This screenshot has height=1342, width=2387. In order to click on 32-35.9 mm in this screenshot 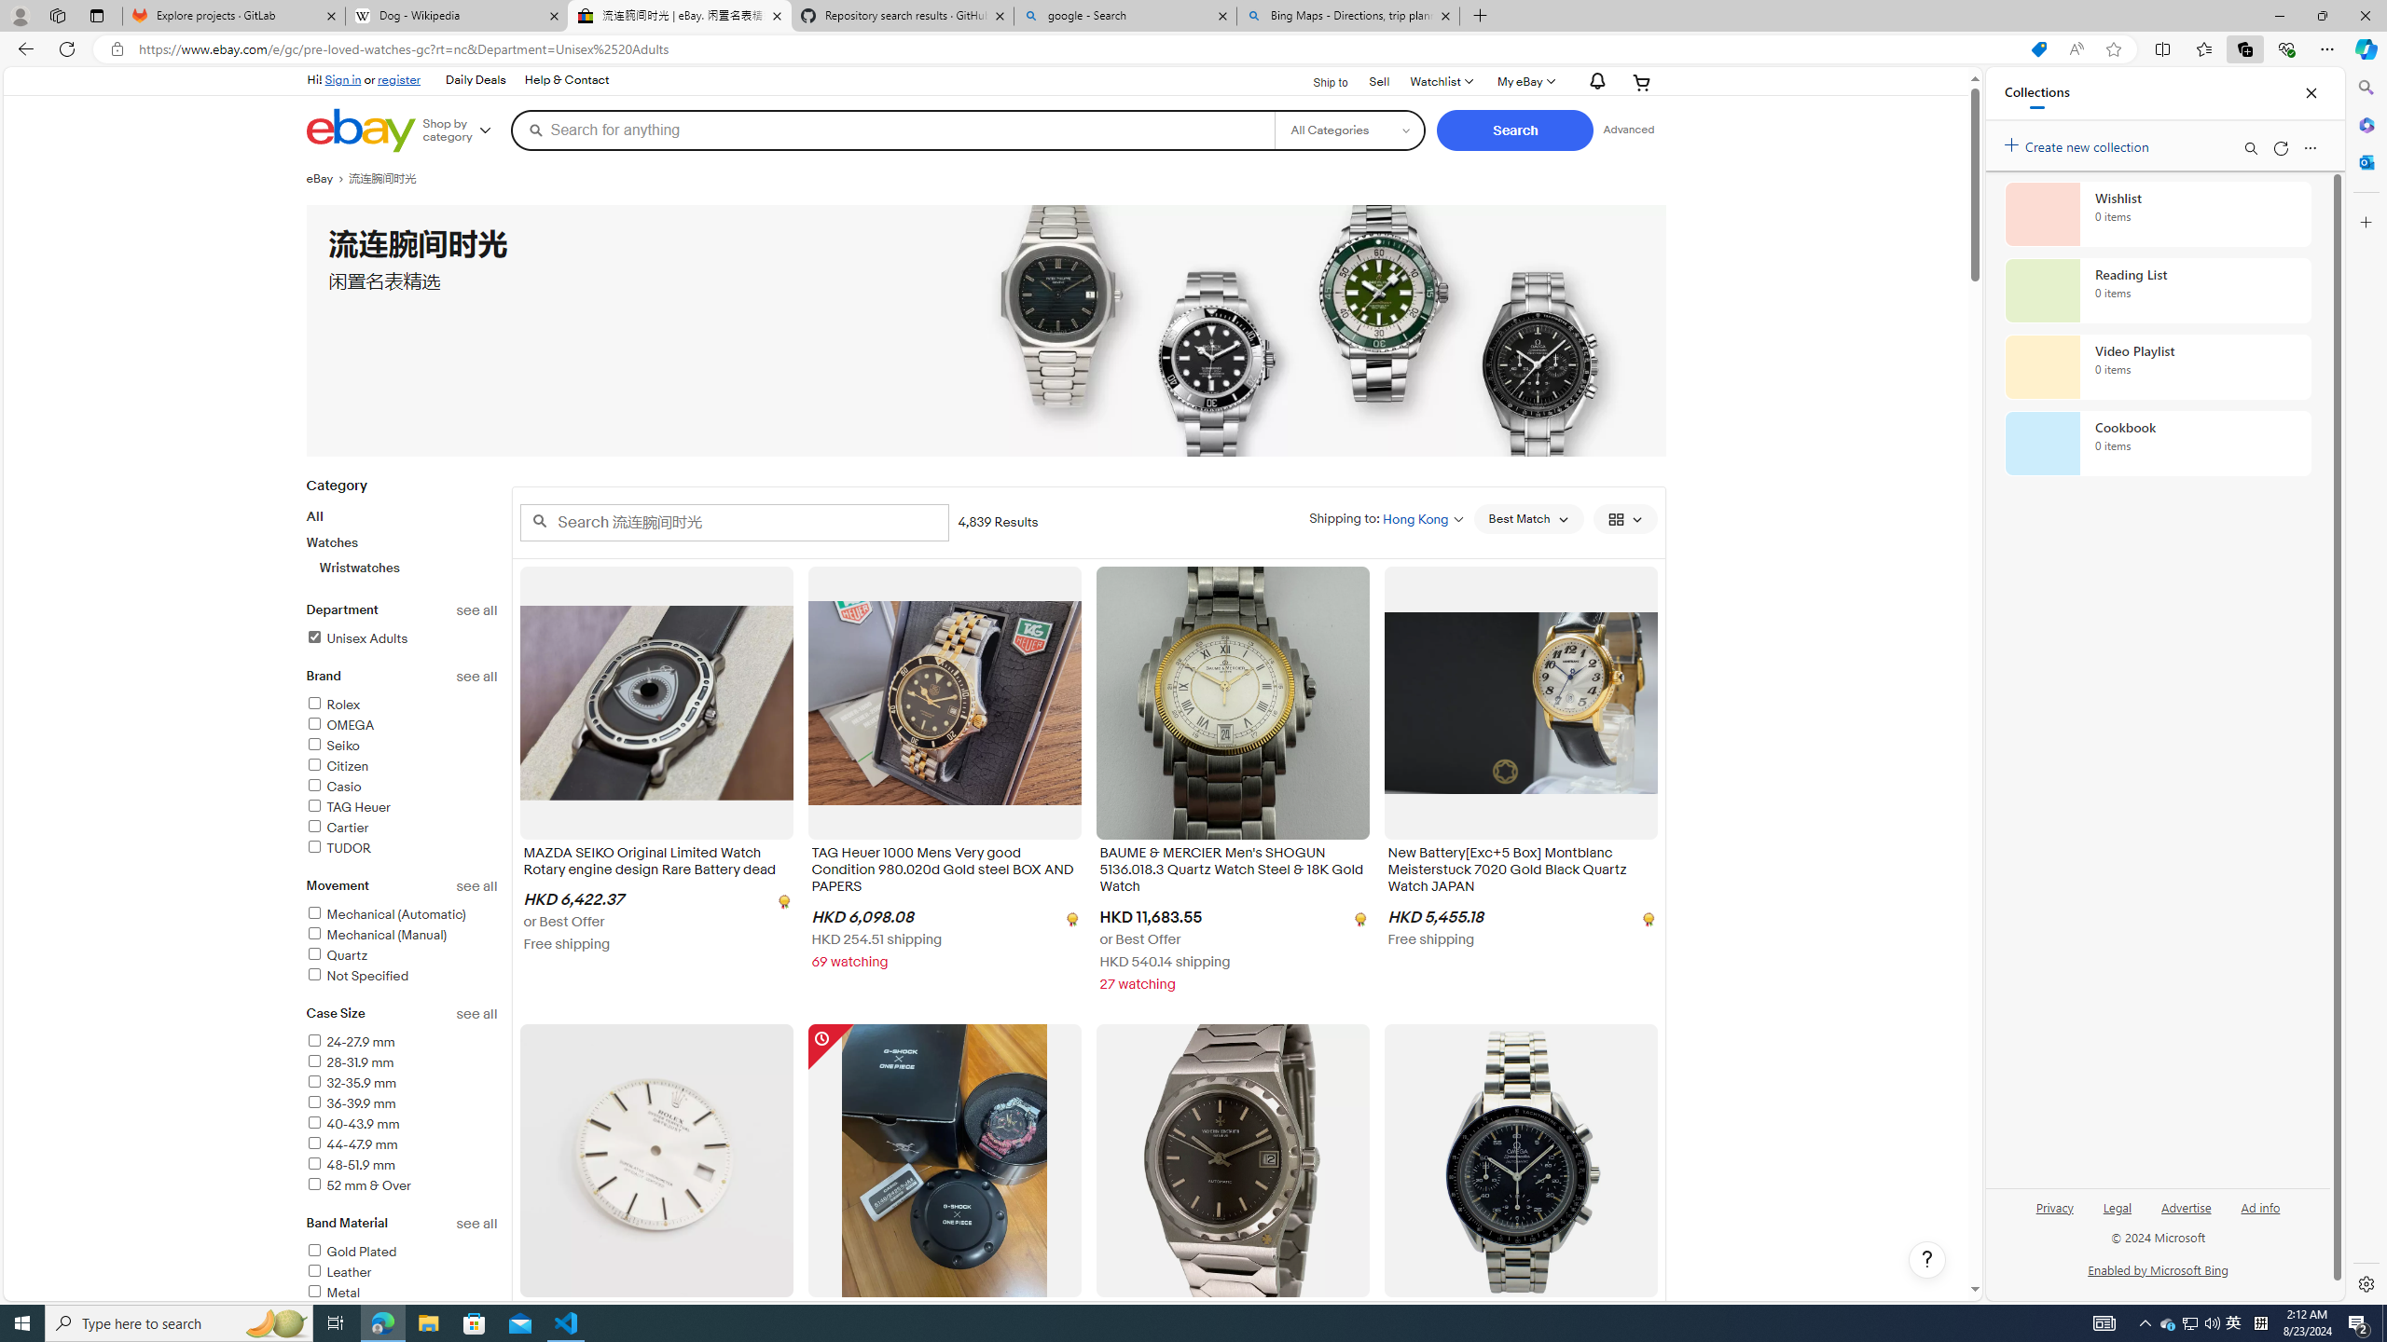, I will do `click(351, 1083)`.